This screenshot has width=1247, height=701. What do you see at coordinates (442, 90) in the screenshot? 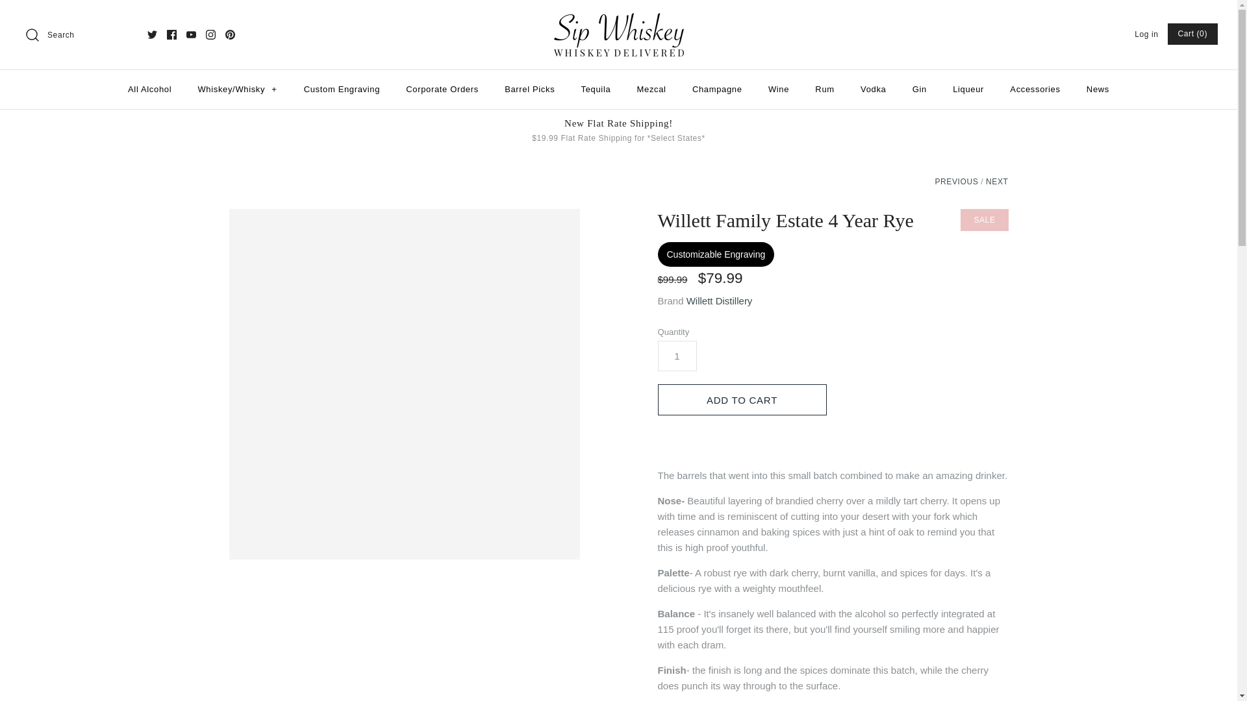
I see `Corporate Orders` at bounding box center [442, 90].